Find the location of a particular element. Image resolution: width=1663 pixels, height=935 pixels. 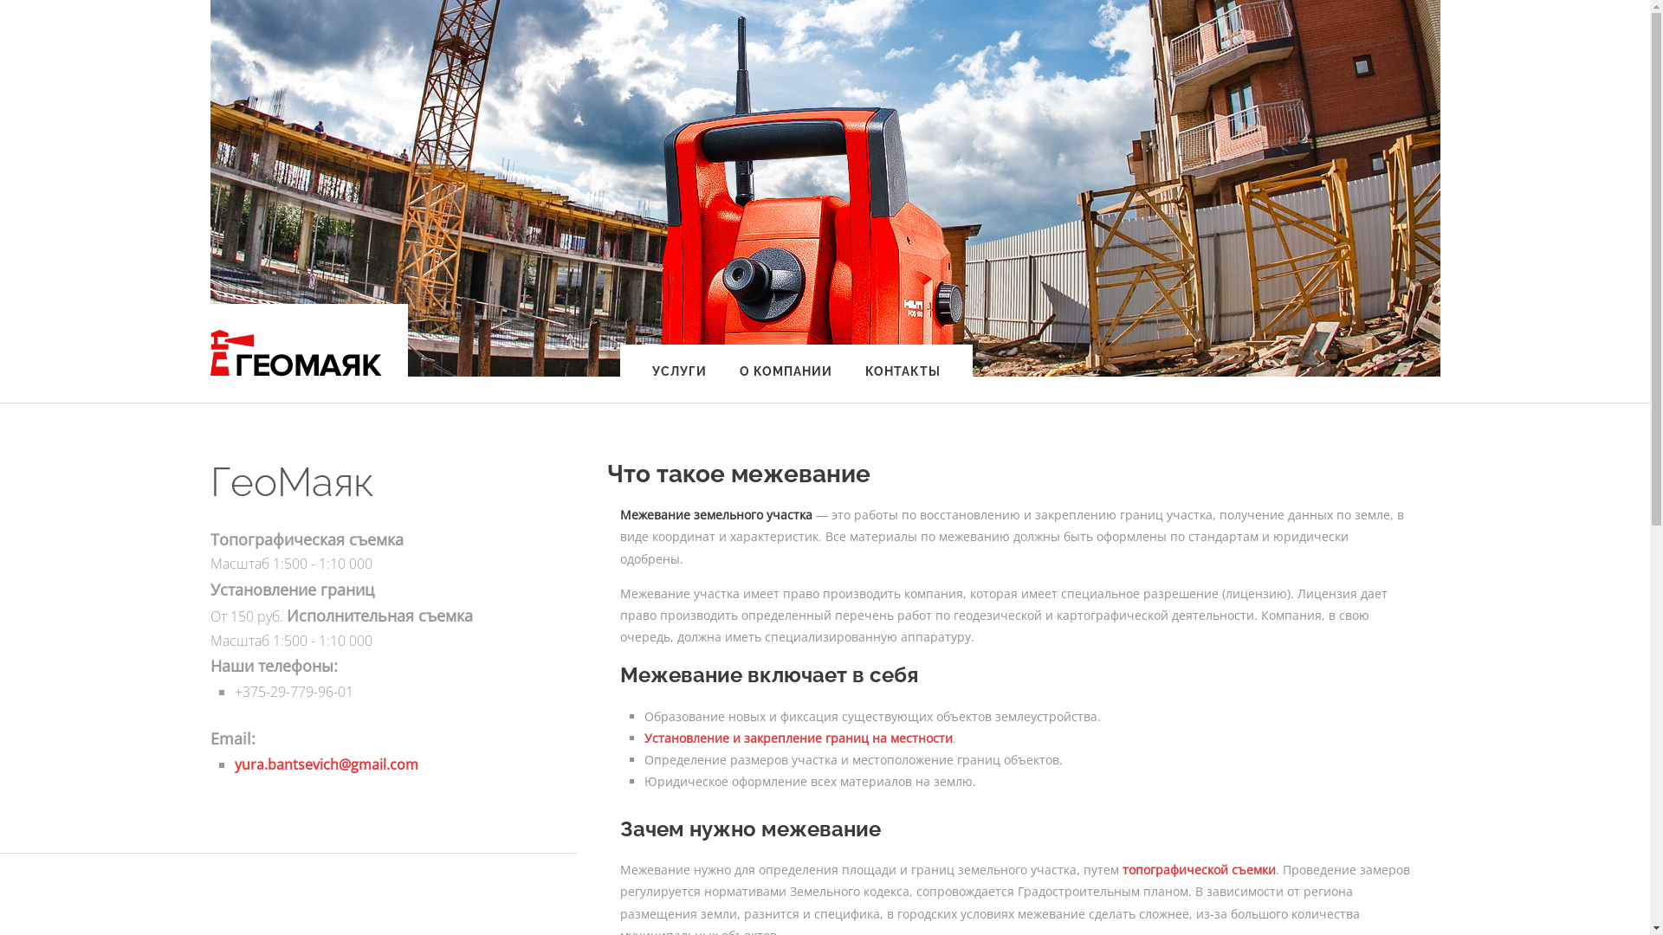

yura.bantsevich@gmail.com is located at coordinates (326, 764).